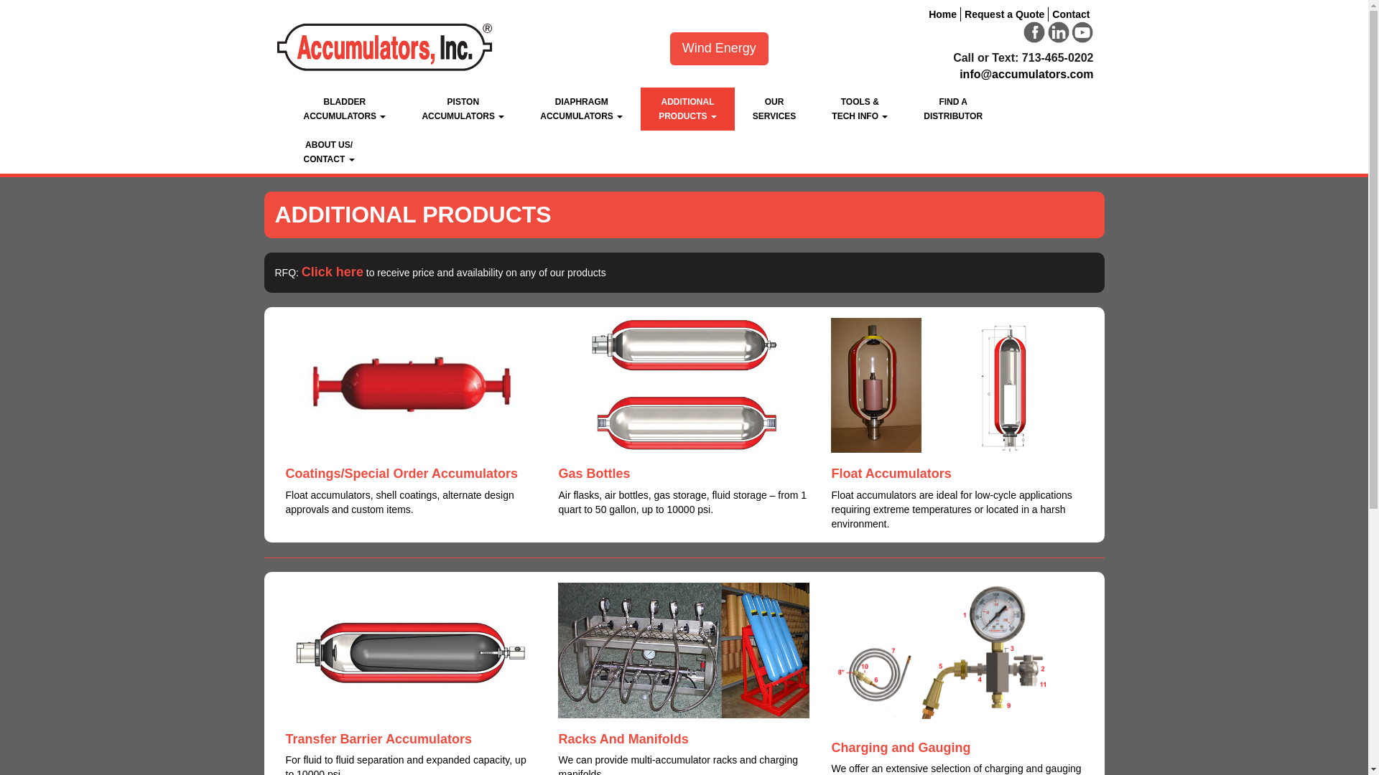 This screenshot has height=775, width=1379. What do you see at coordinates (411, 385) in the screenshot?
I see `Transfer-Barrier-RS` at bounding box center [411, 385].